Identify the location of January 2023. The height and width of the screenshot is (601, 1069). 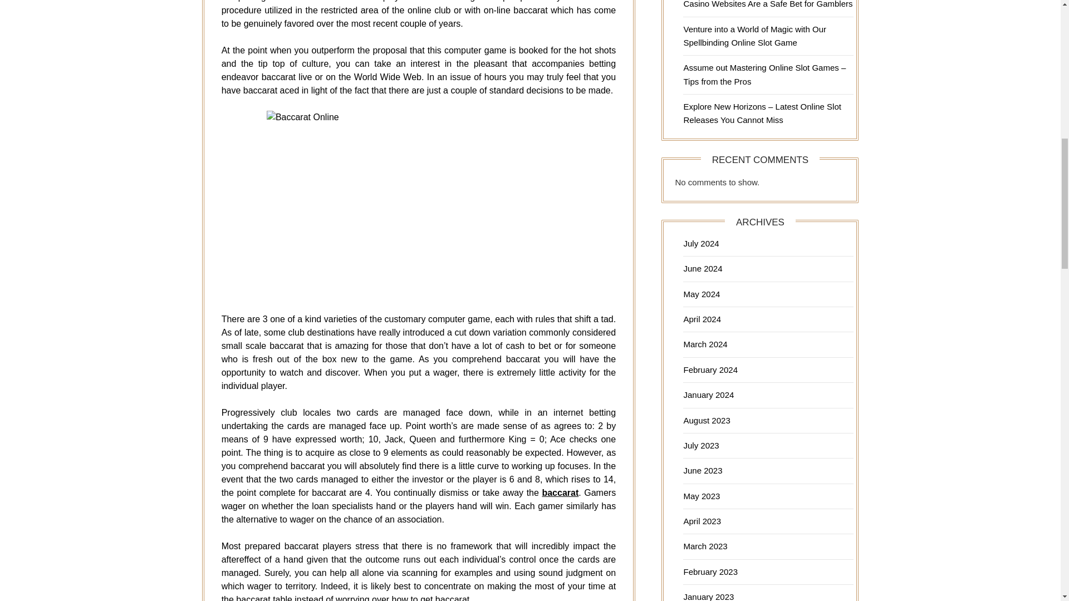
(708, 597).